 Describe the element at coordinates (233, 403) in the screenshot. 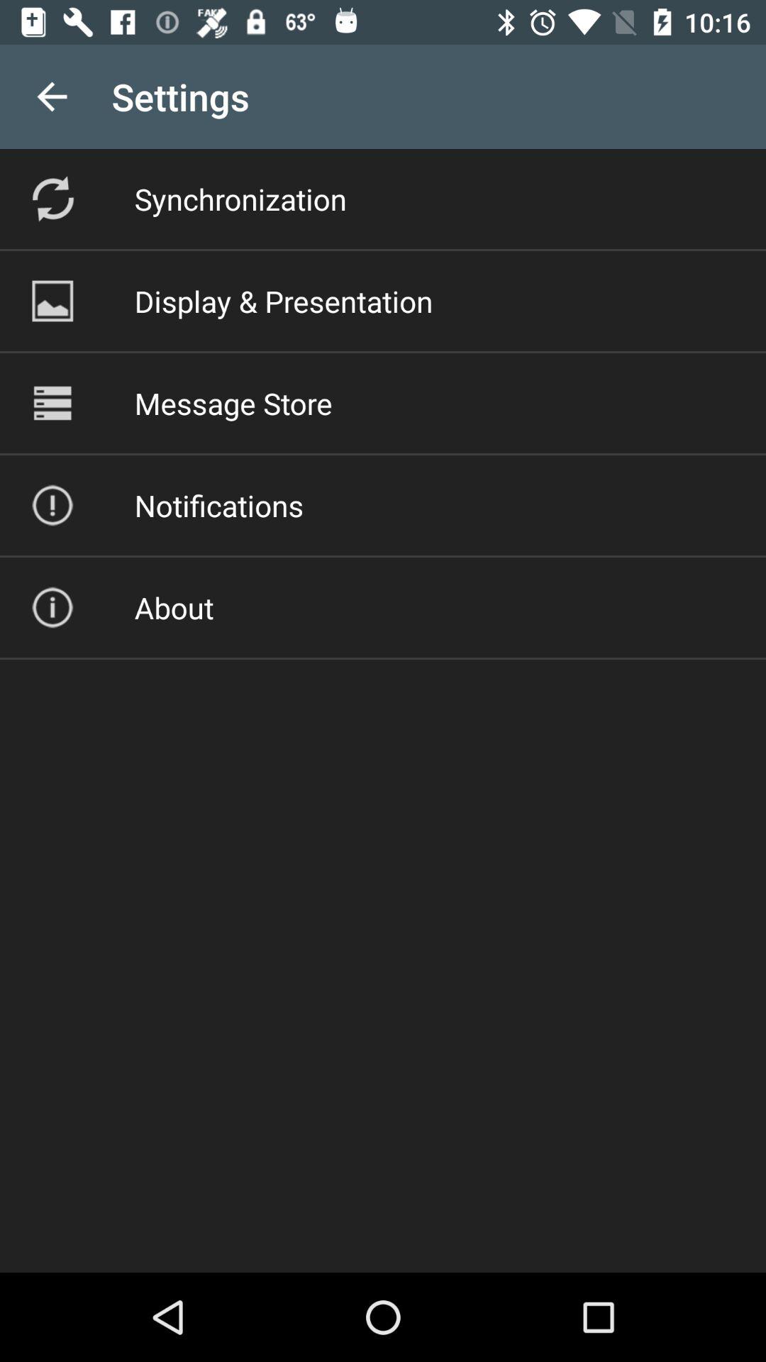

I see `select item above notifications item` at that location.